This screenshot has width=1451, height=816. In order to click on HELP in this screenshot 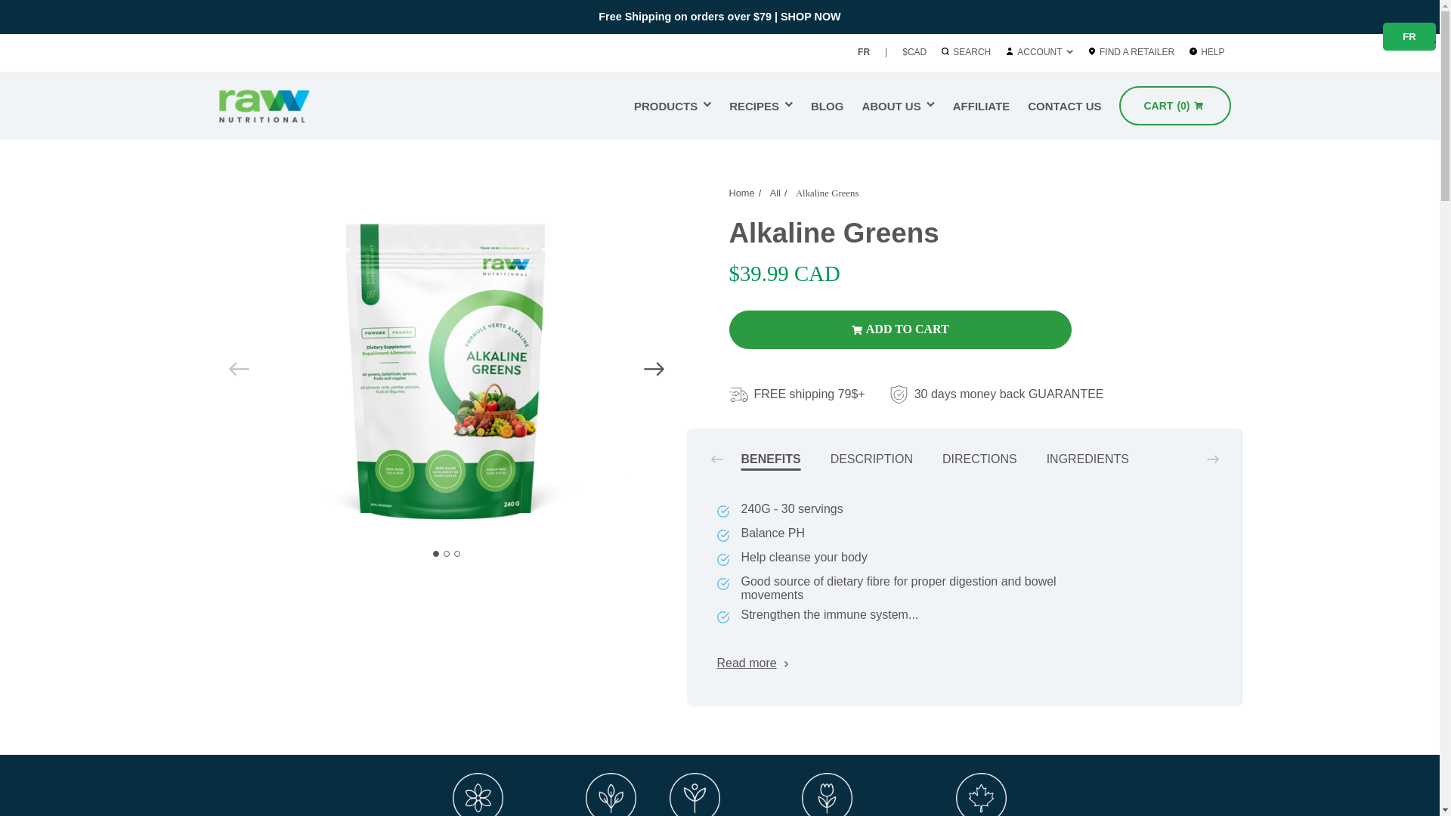, I will do `click(707, 104)`.